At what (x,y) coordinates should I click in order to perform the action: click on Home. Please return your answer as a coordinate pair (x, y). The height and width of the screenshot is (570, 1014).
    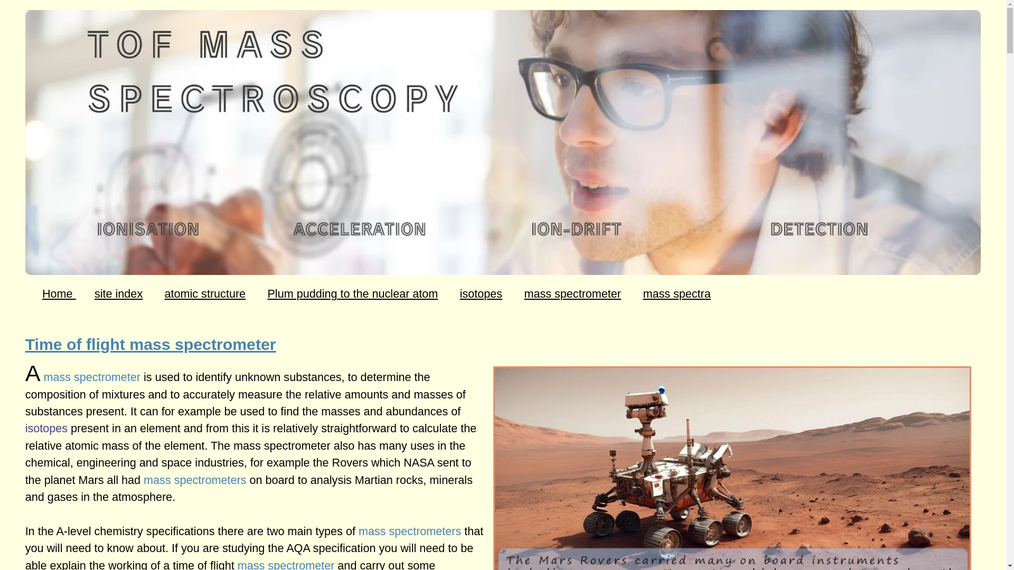
    Looking at the image, I should click on (59, 293).